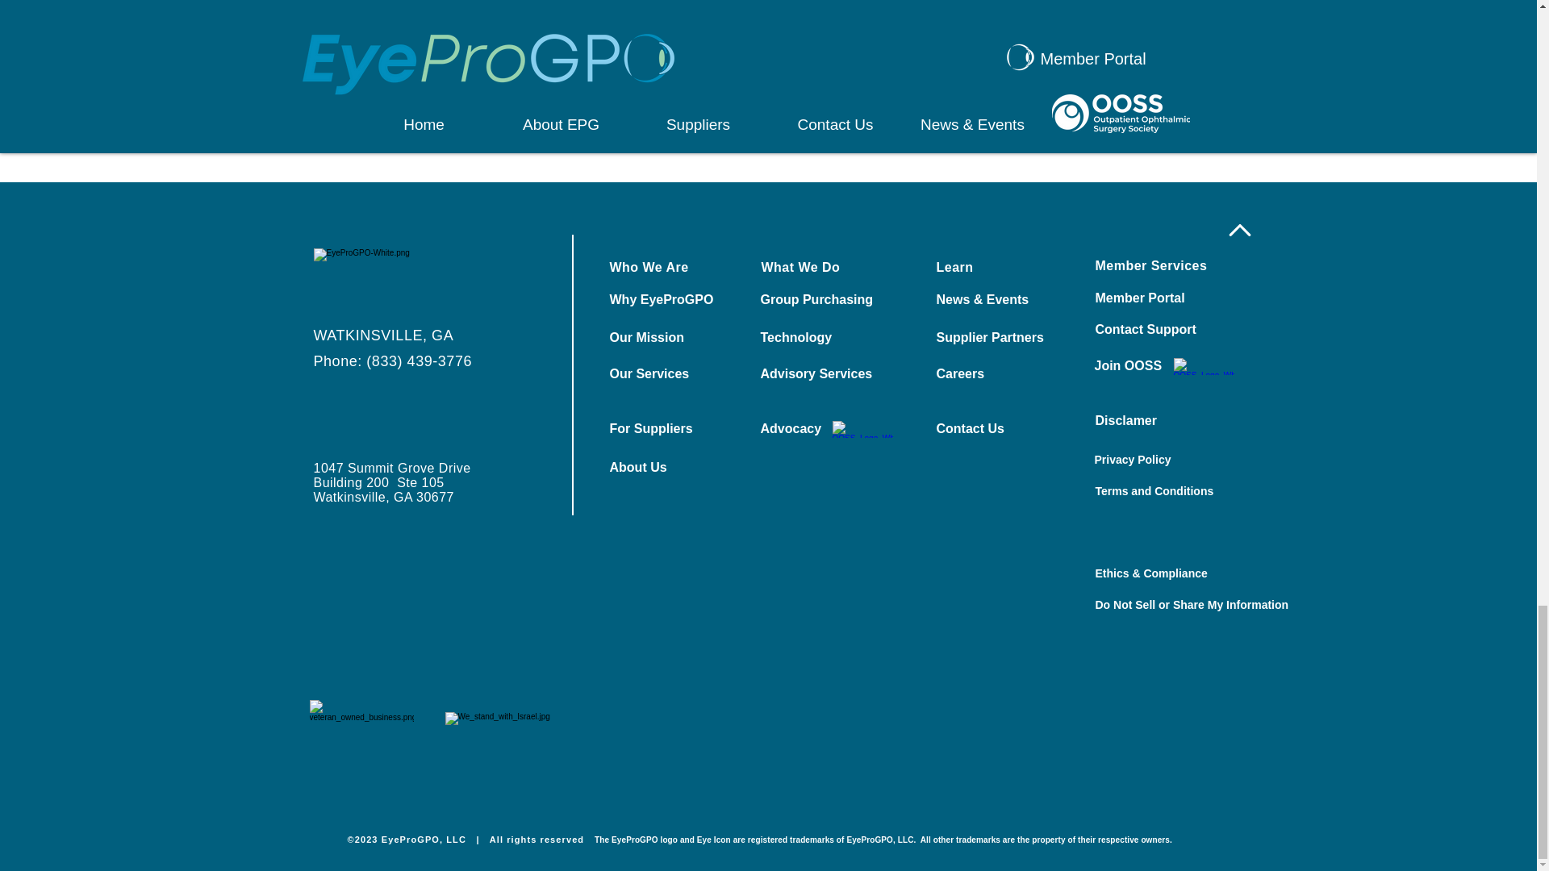 Image resolution: width=1549 pixels, height=871 pixels. What do you see at coordinates (992, 337) in the screenshot?
I see `Supplier Partners` at bounding box center [992, 337].